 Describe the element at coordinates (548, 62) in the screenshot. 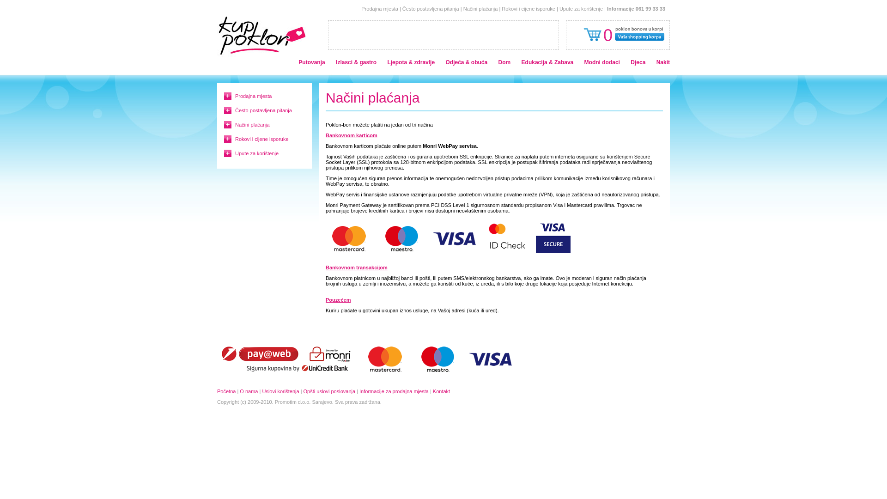

I see `Edukacija & Zabava` at that location.